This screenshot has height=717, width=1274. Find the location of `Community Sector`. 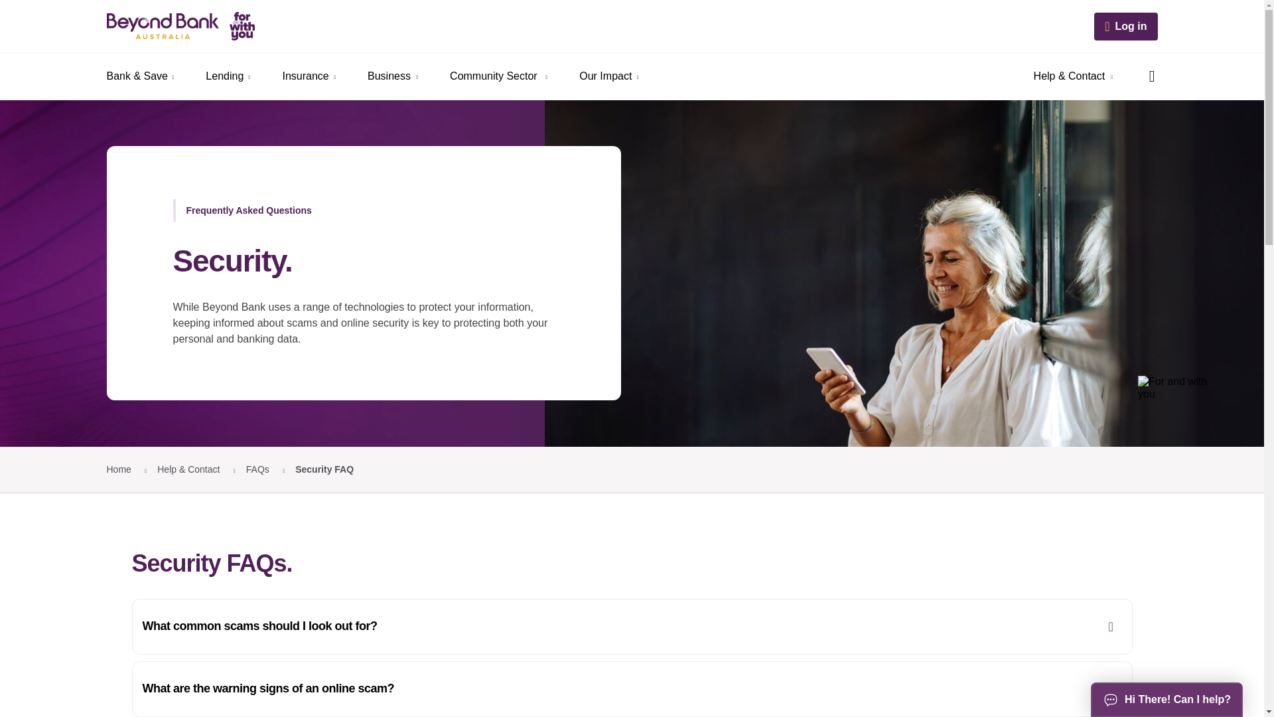

Community Sector is located at coordinates (498, 76).